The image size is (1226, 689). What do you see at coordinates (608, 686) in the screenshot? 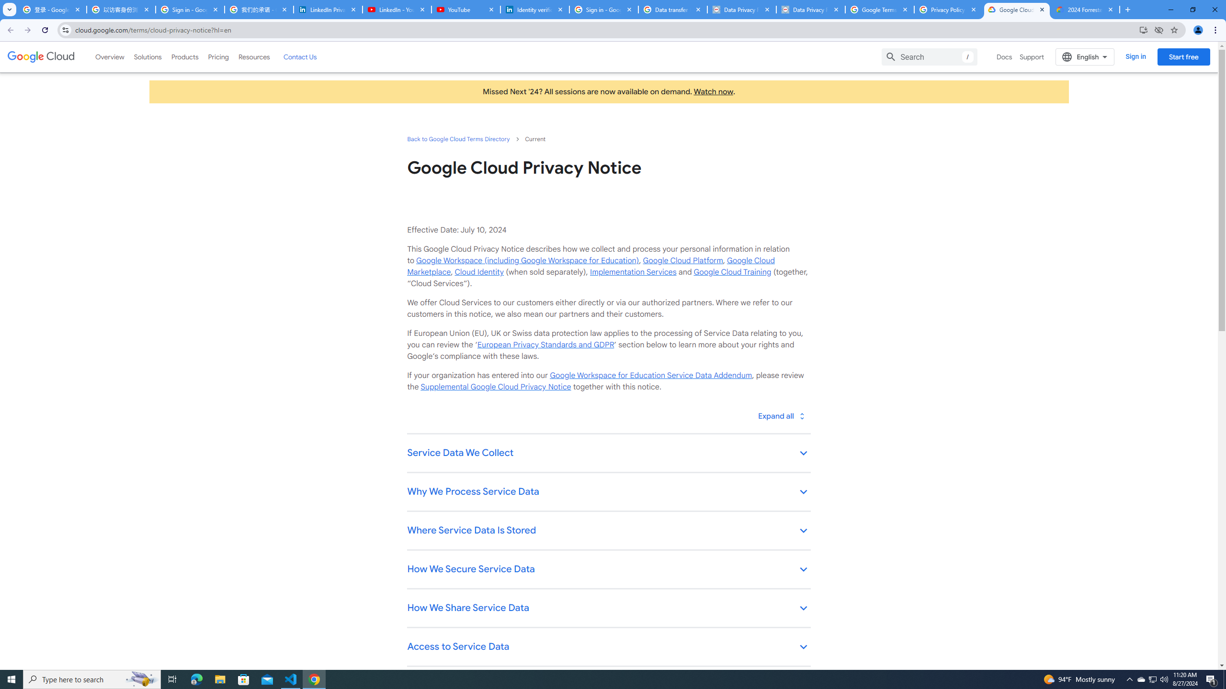
I see `Retention and Deletion of Service Data keyboard_arrow_down` at bounding box center [608, 686].